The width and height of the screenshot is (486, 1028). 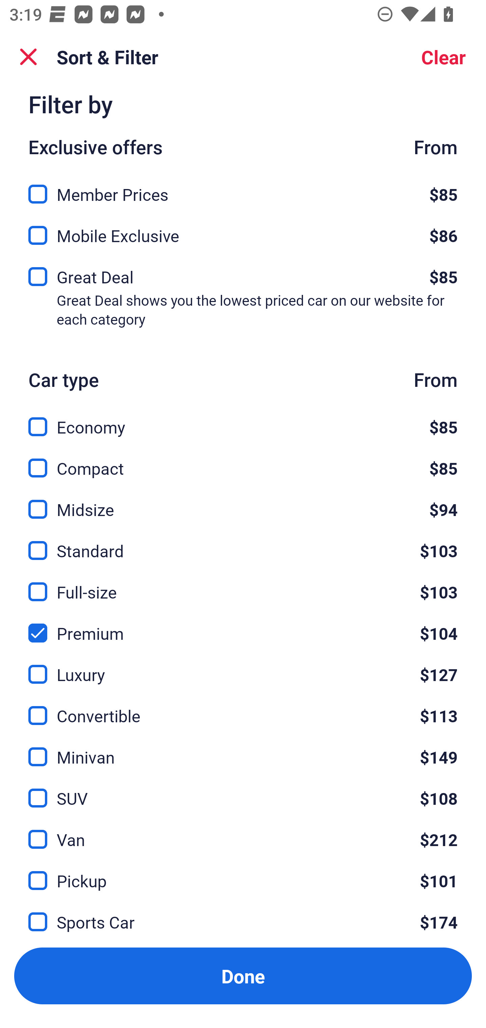 What do you see at coordinates (243, 501) in the screenshot?
I see `Midsize, $94 Midsize $94` at bounding box center [243, 501].